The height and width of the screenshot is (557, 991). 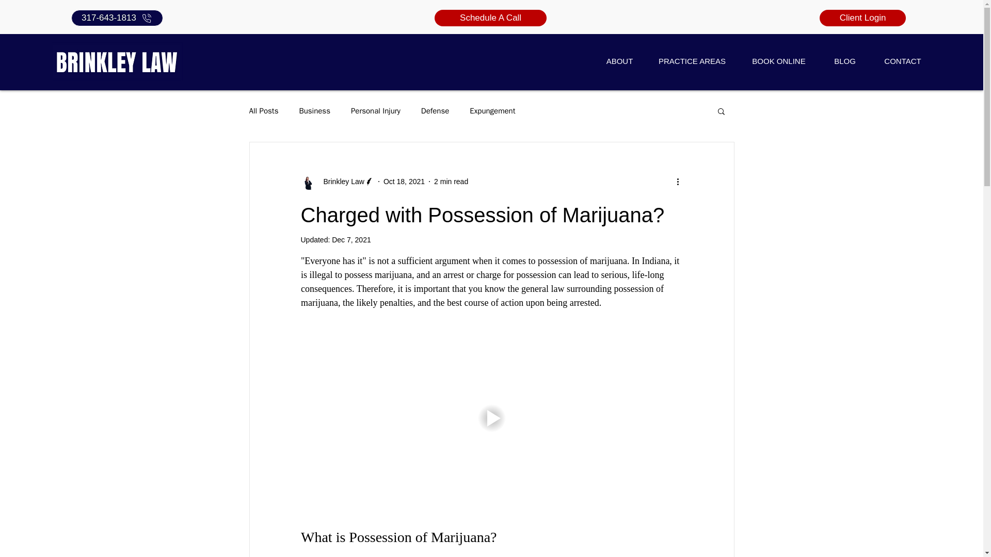 What do you see at coordinates (619, 61) in the screenshot?
I see `ABOUT` at bounding box center [619, 61].